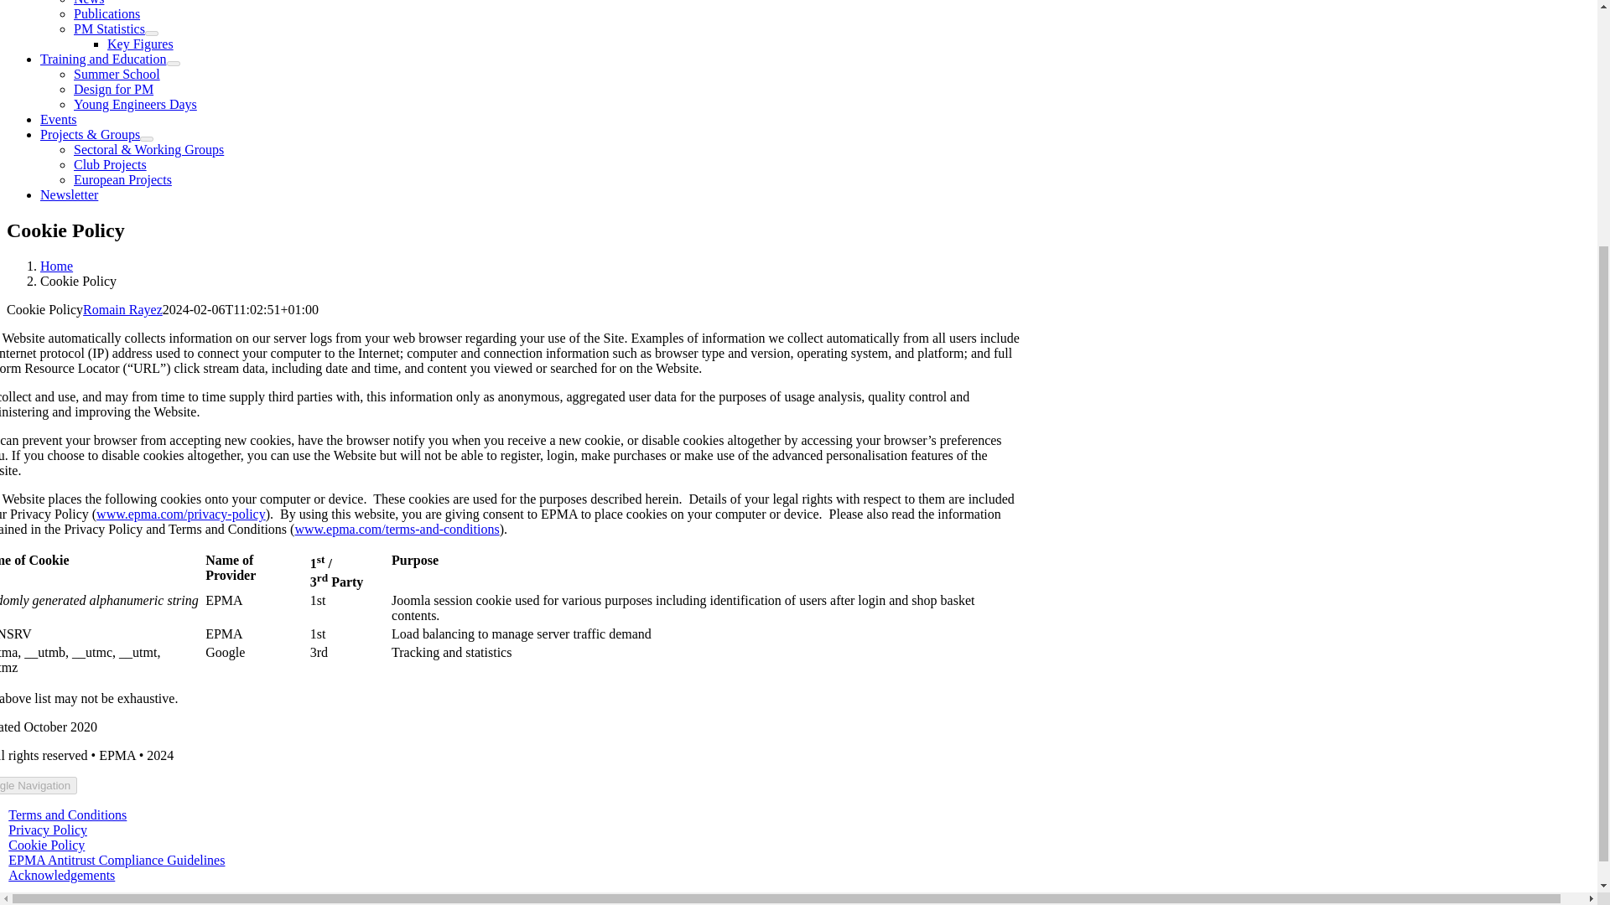  What do you see at coordinates (141, 44) in the screenshot?
I see `Key Figures` at bounding box center [141, 44].